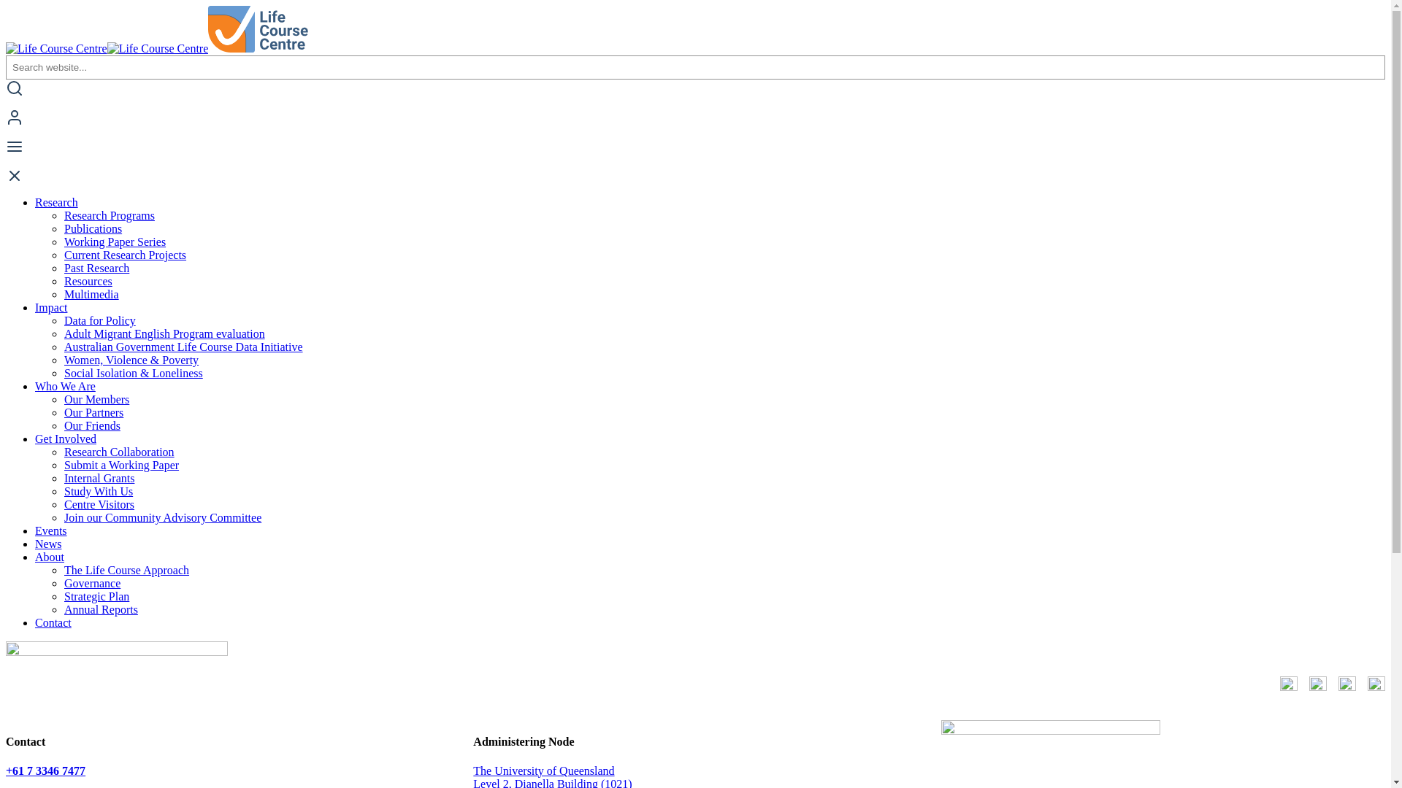  Describe the element at coordinates (50, 557) in the screenshot. I see `About` at that location.